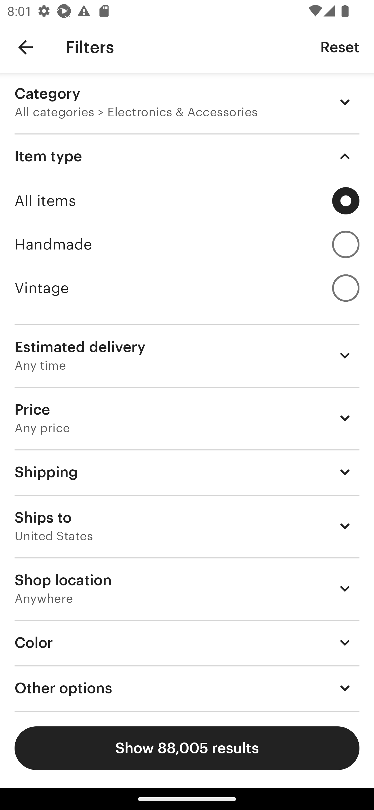 The width and height of the screenshot is (374, 810). What do you see at coordinates (187, 748) in the screenshot?
I see `Show 88,005 results Show results` at bounding box center [187, 748].